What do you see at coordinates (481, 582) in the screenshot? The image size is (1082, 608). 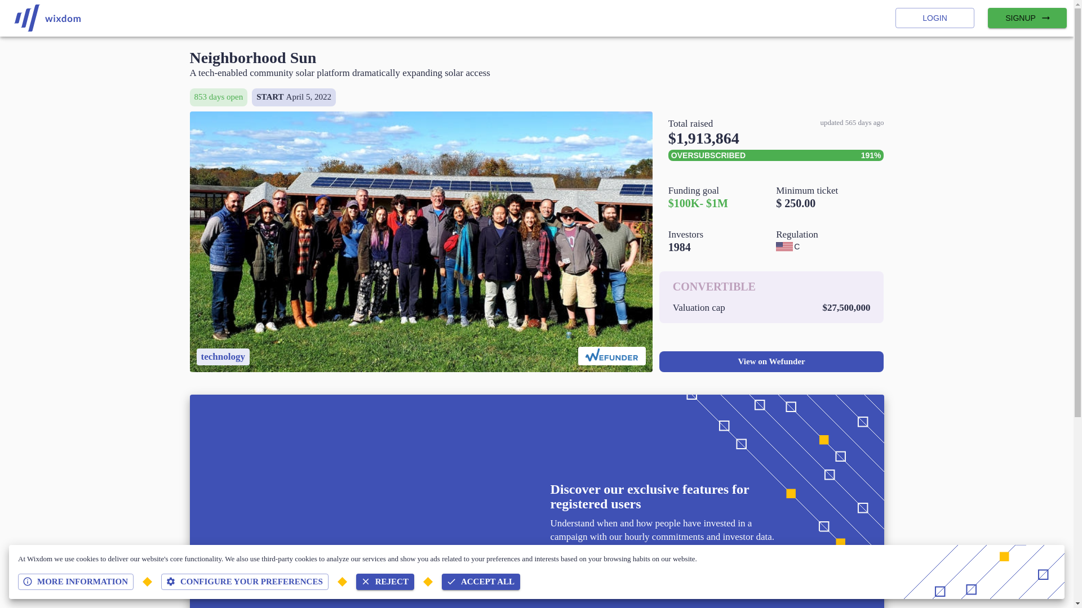 I see `ACCEPT ALL` at bounding box center [481, 582].